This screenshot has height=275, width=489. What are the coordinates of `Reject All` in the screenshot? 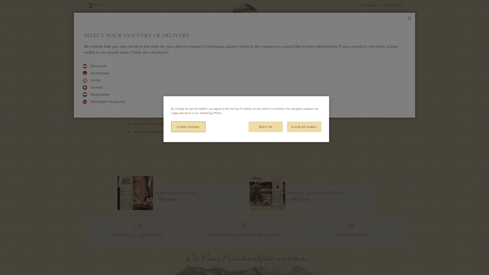 It's located at (266, 127).